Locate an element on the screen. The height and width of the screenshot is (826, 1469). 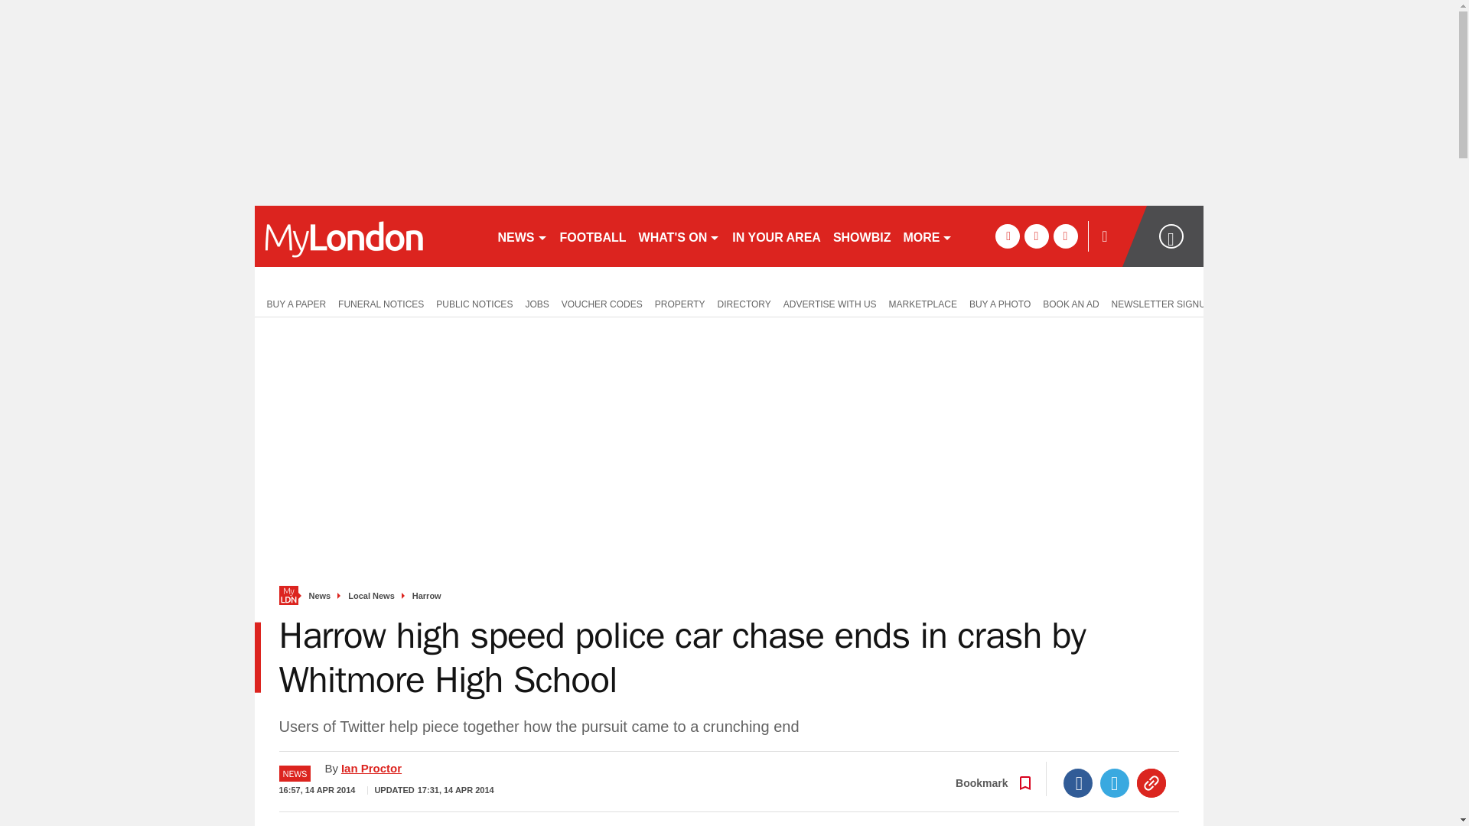
IN YOUR AREA is located at coordinates (776, 236).